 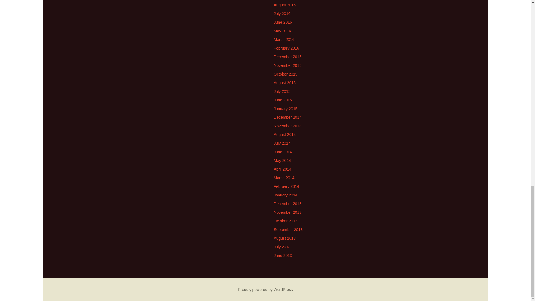 What do you see at coordinates (283, 22) in the screenshot?
I see `June 2016` at bounding box center [283, 22].